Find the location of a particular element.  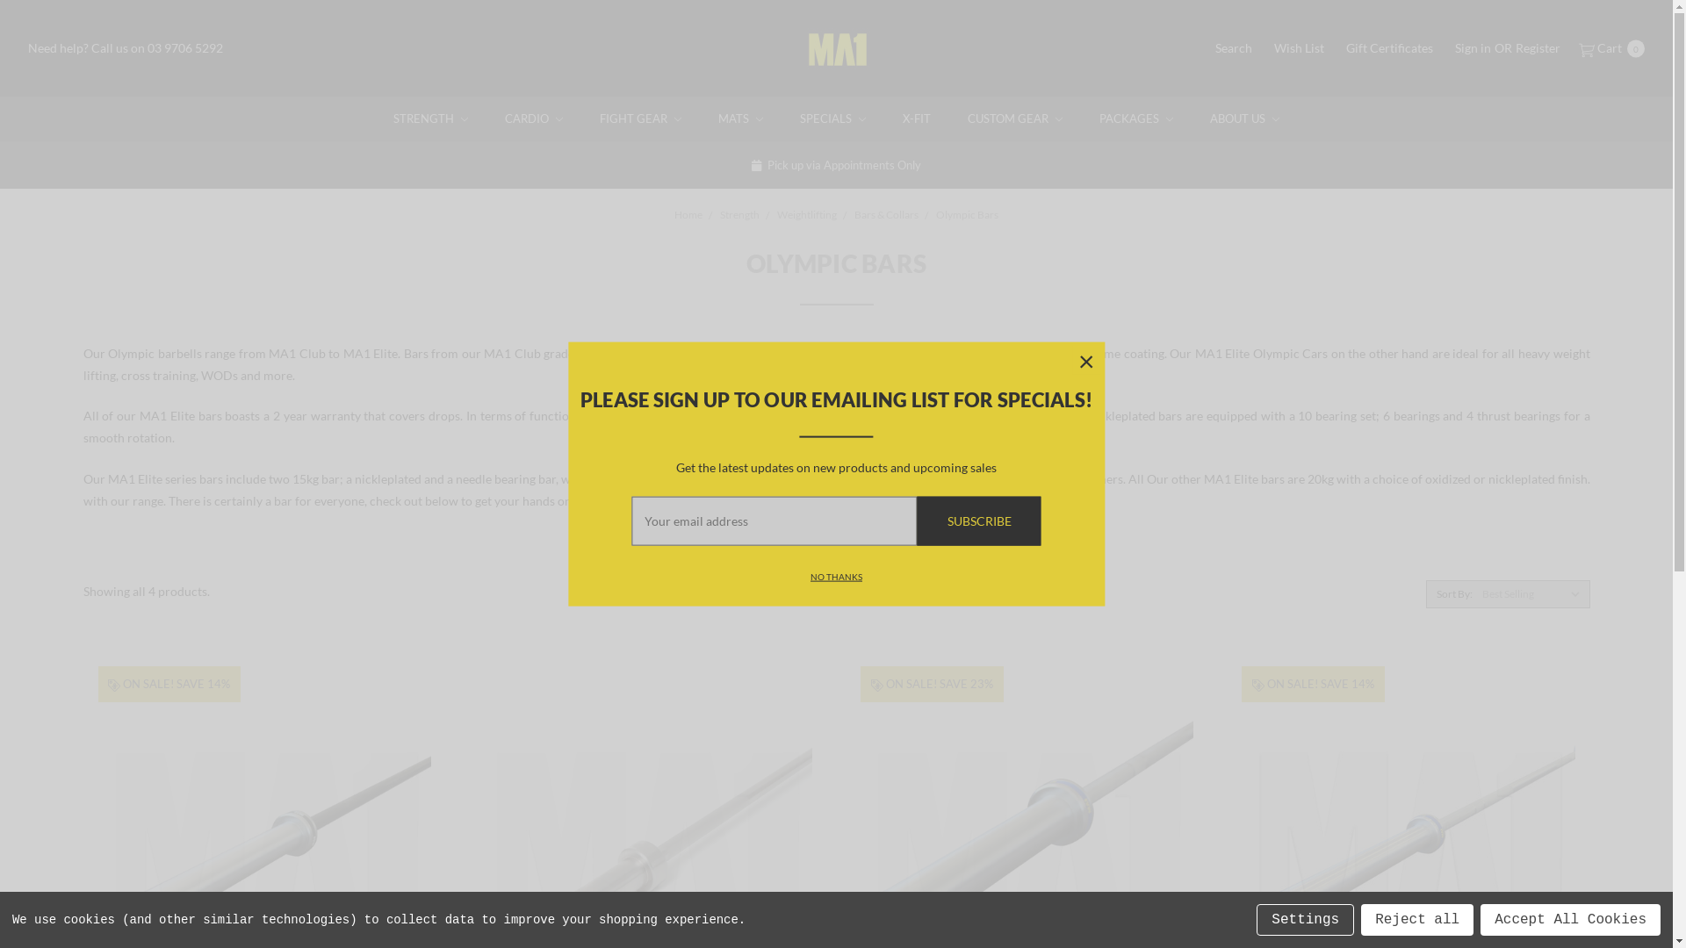

NO THANKS is located at coordinates (836, 576).